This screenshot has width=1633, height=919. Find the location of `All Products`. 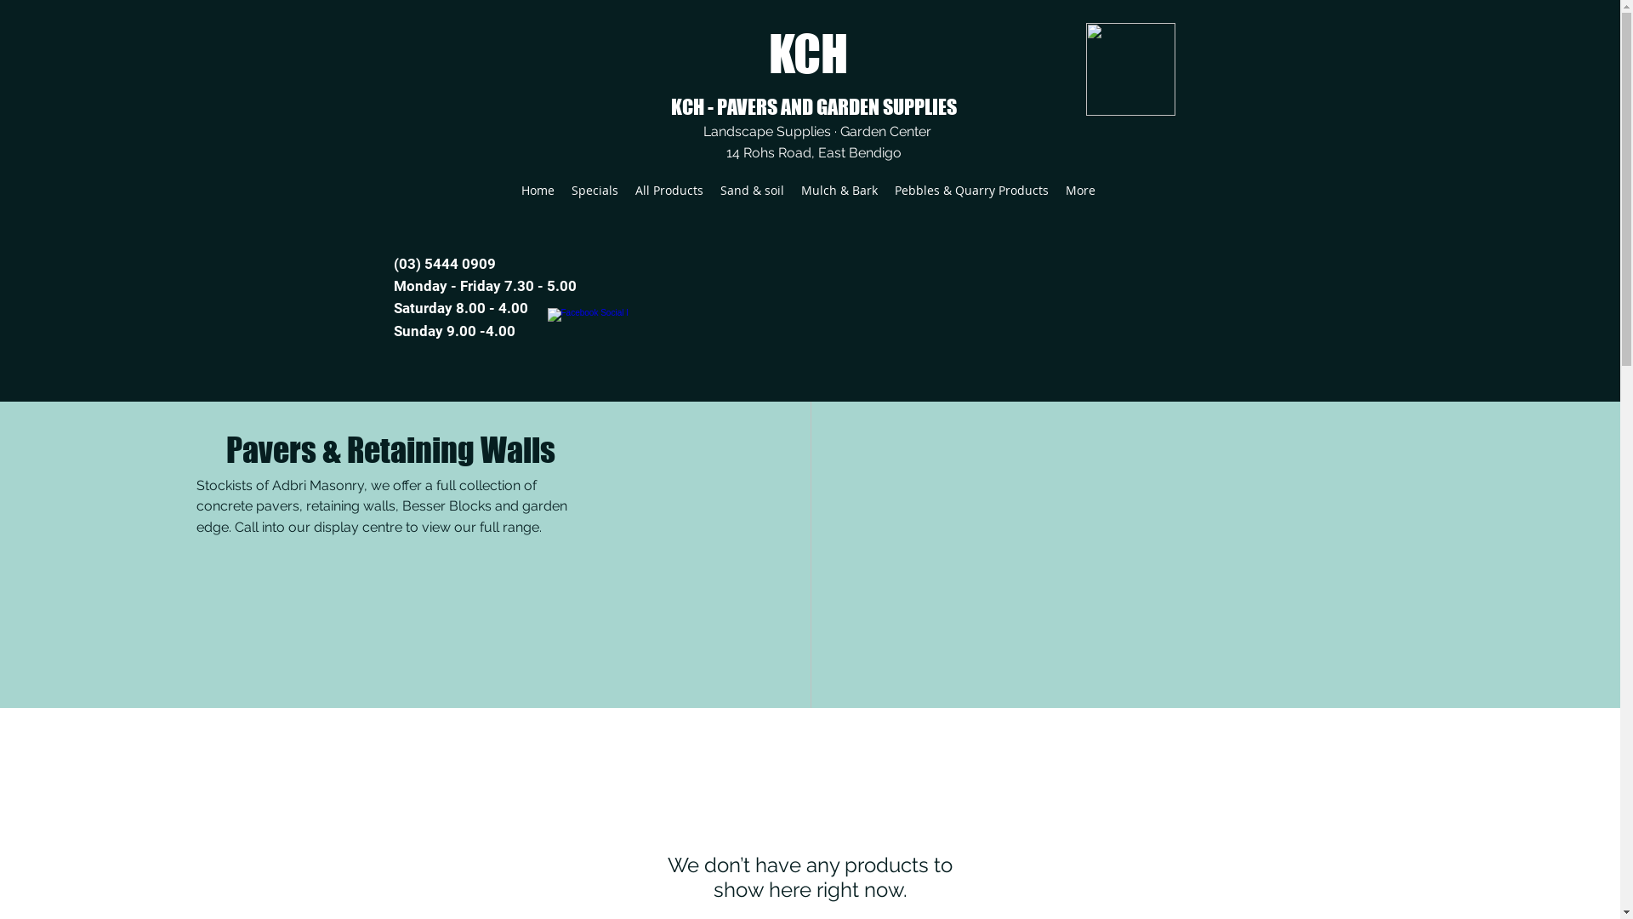

All Products is located at coordinates (669, 191).